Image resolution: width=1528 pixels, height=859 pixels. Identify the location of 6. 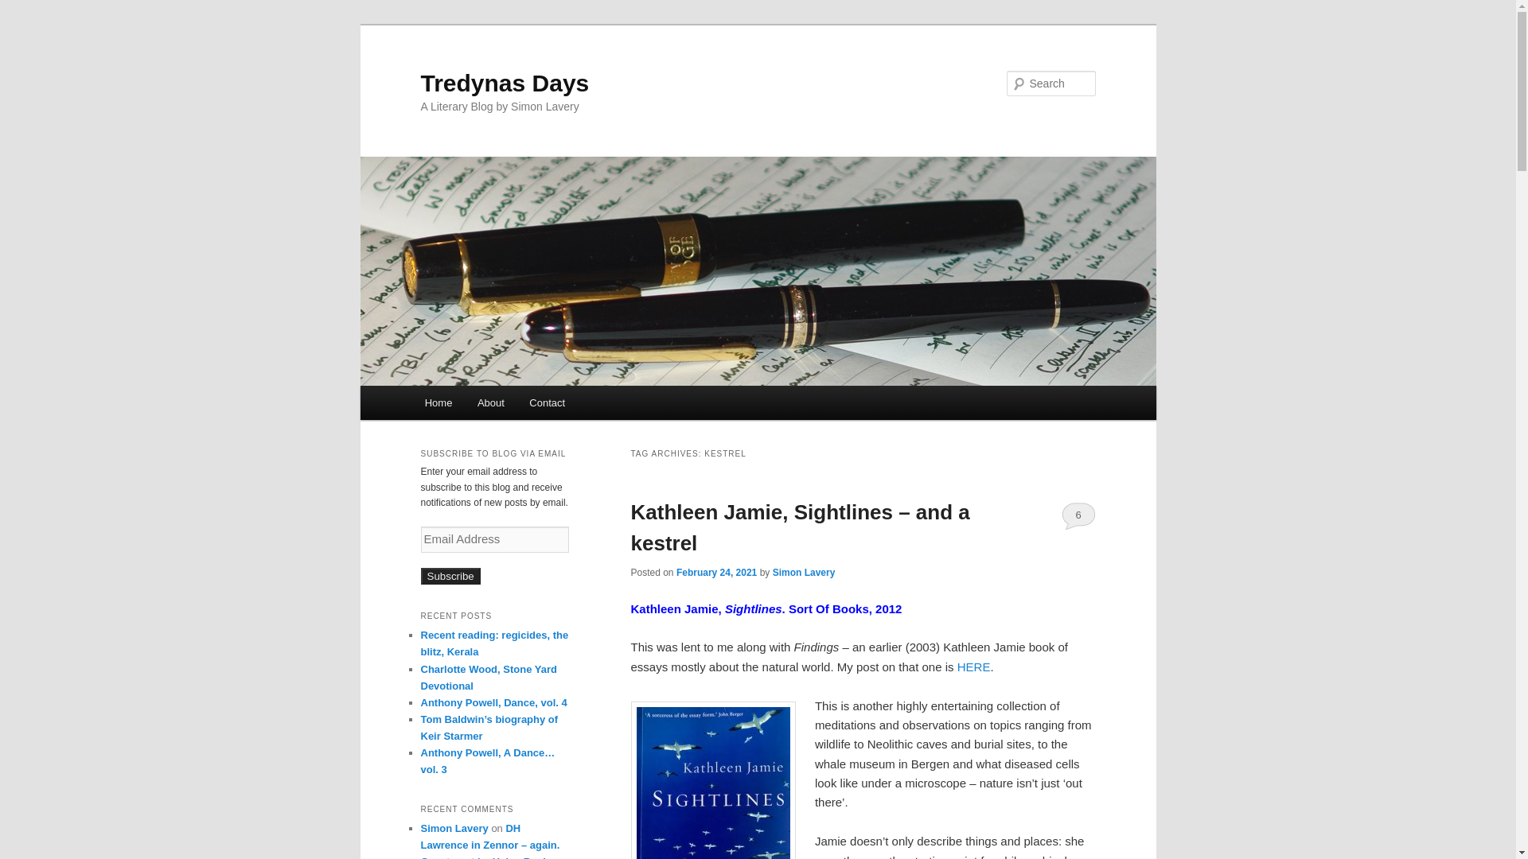
(1078, 515).